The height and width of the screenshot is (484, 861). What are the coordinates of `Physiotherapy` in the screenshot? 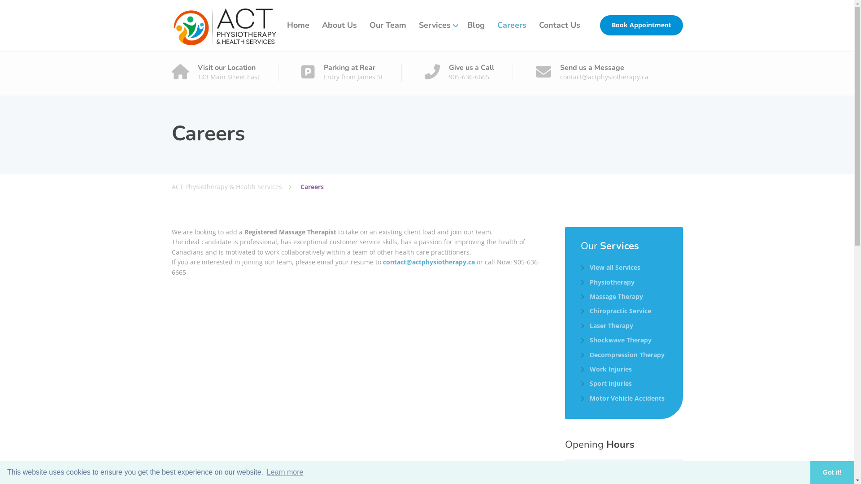 It's located at (608, 282).